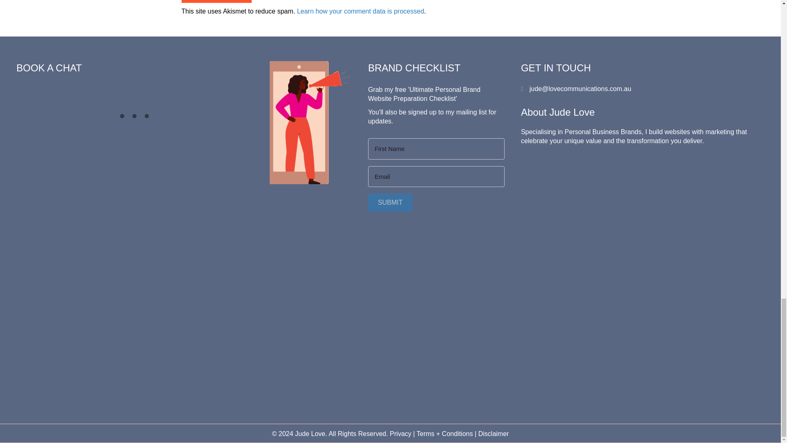  What do you see at coordinates (216, 1) in the screenshot?
I see `Submit Comment` at bounding box center [216, 1].